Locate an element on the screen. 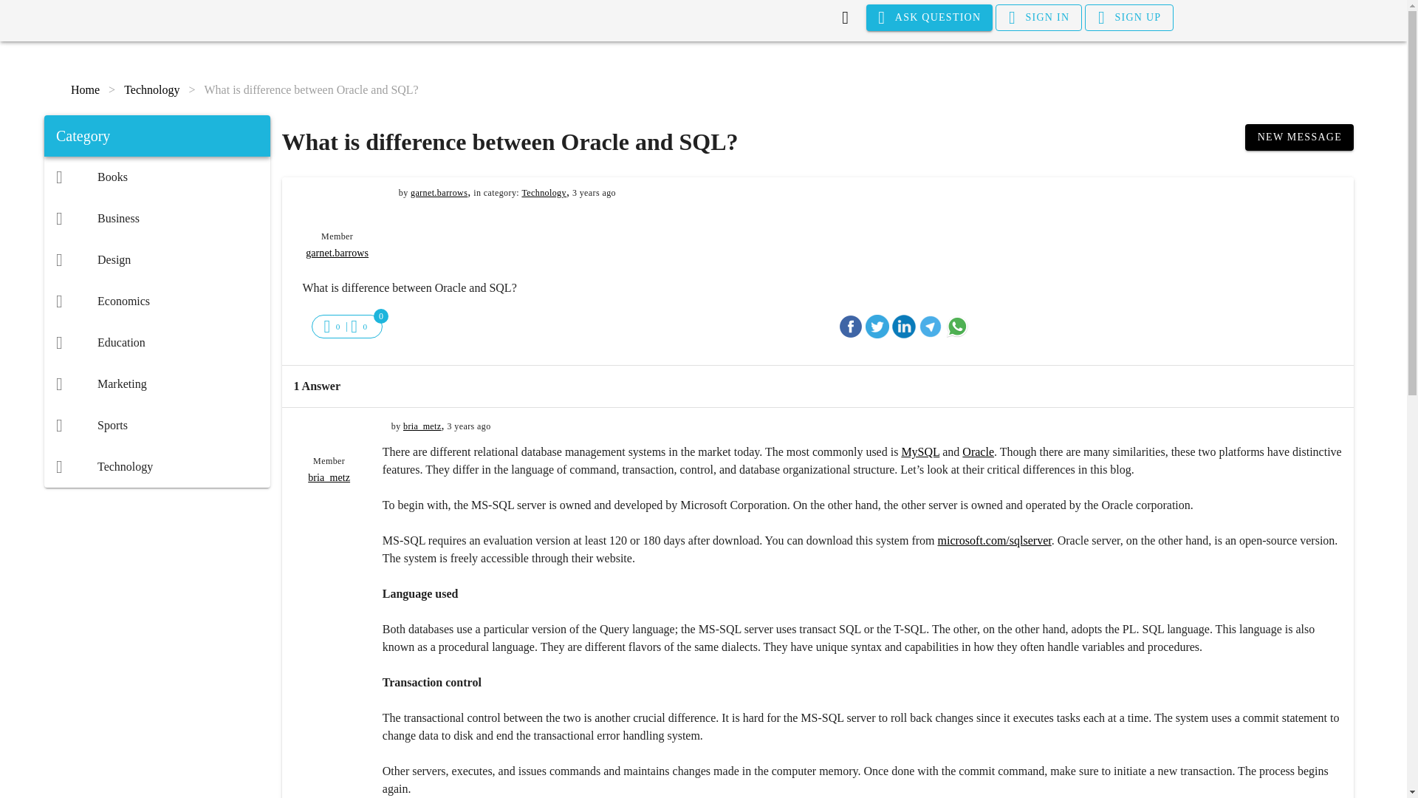 The image size is (1418, 798). SIGN IN is located at coordinates (1038, 18).